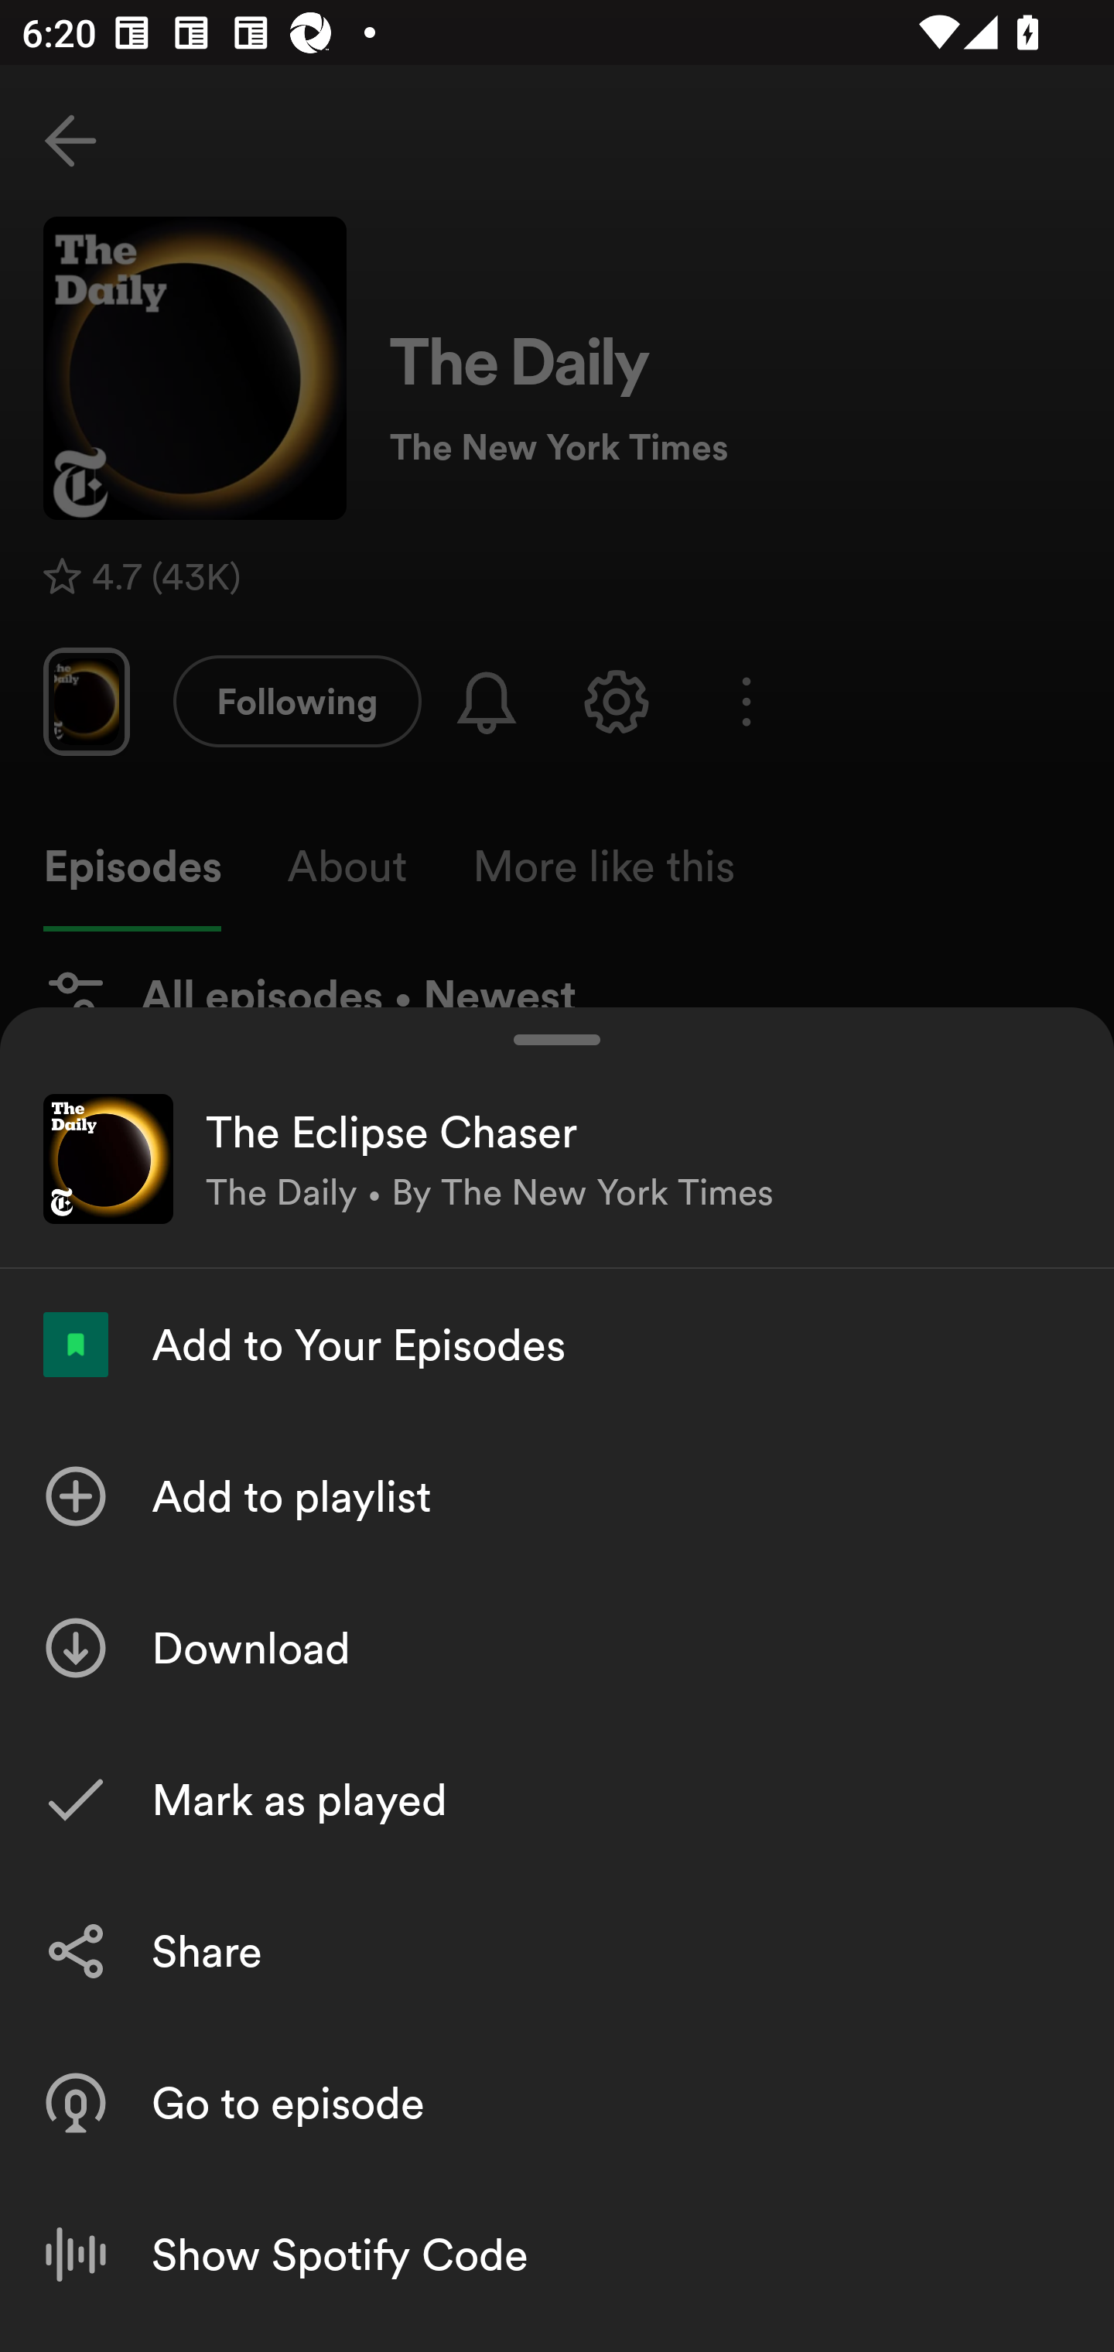 This screenshot has width=1114, height=2352. What do you see at coordinates (557, 1496) in the screenshot?
I see `Add to playlist` at bounding box center [557, 1496].